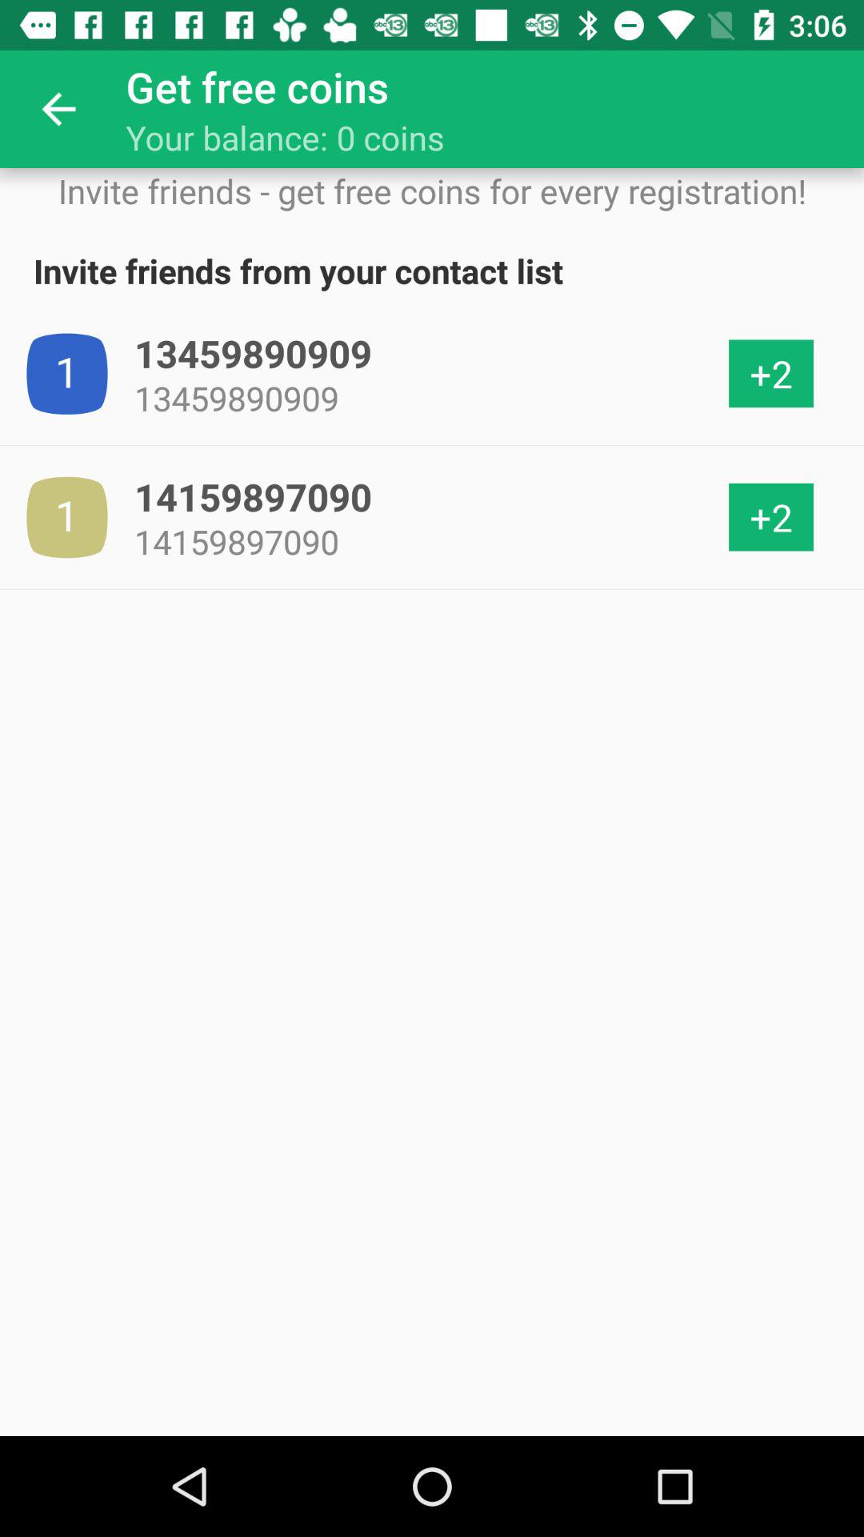 This screenshot has height=1537, width=864. What do you see at coordinates (58, 109) in the screenshot?
I see `press icon next to get free coins item` at bounding box center [58, 109].